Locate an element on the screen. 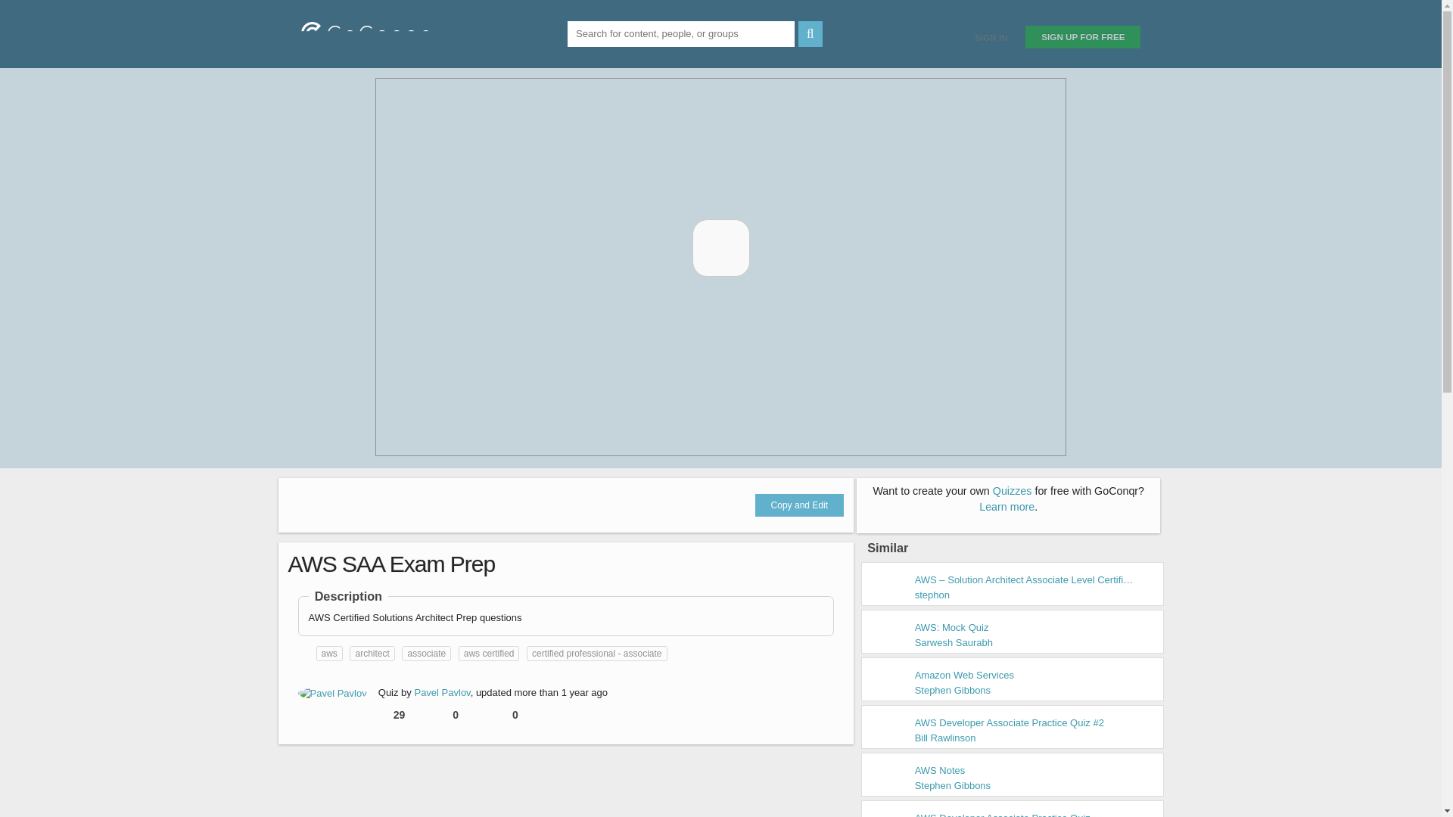  Comments is located at coordinates (519, 715).